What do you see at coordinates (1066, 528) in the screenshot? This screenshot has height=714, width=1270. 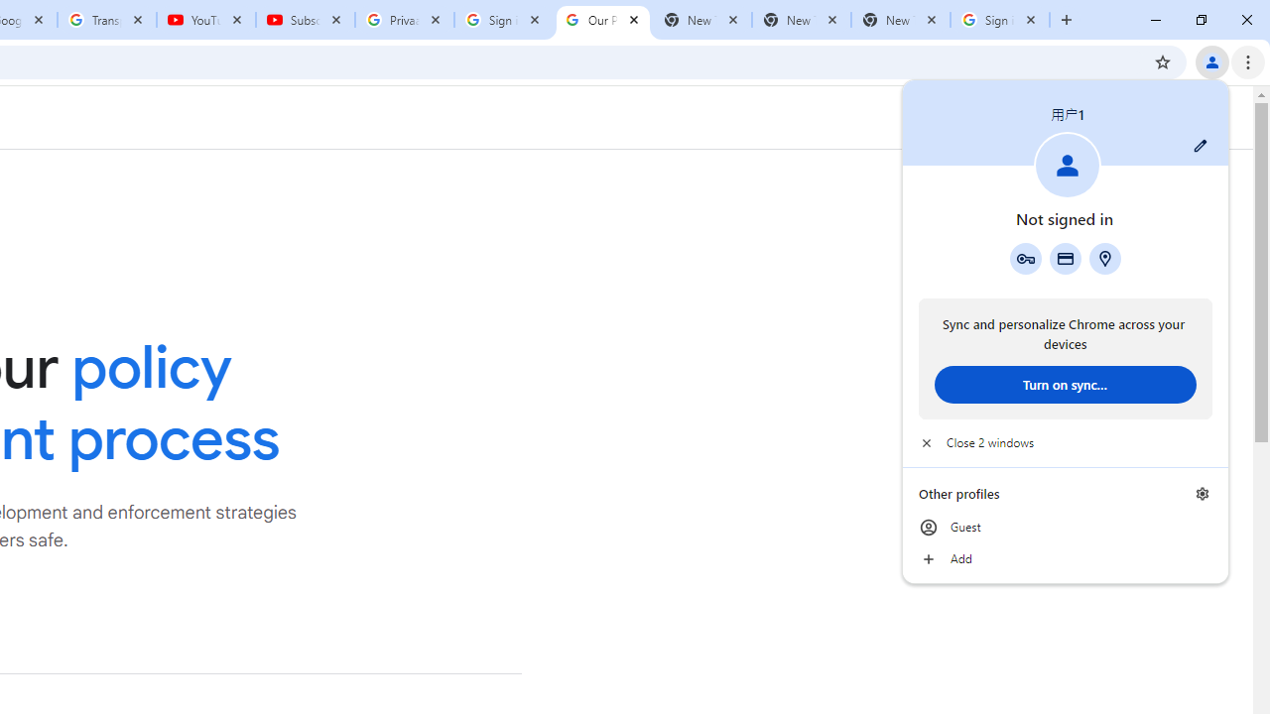 I see `Guest` at bounding box center [1066, 528].